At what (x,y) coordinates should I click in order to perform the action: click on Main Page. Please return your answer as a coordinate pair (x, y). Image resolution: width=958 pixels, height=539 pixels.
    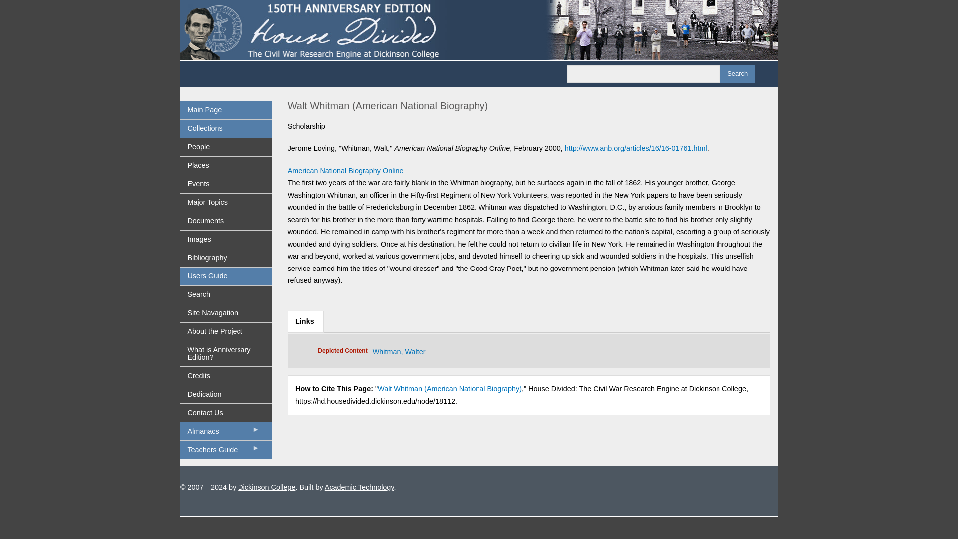
    Looking at the image, I should click on (226, 110).